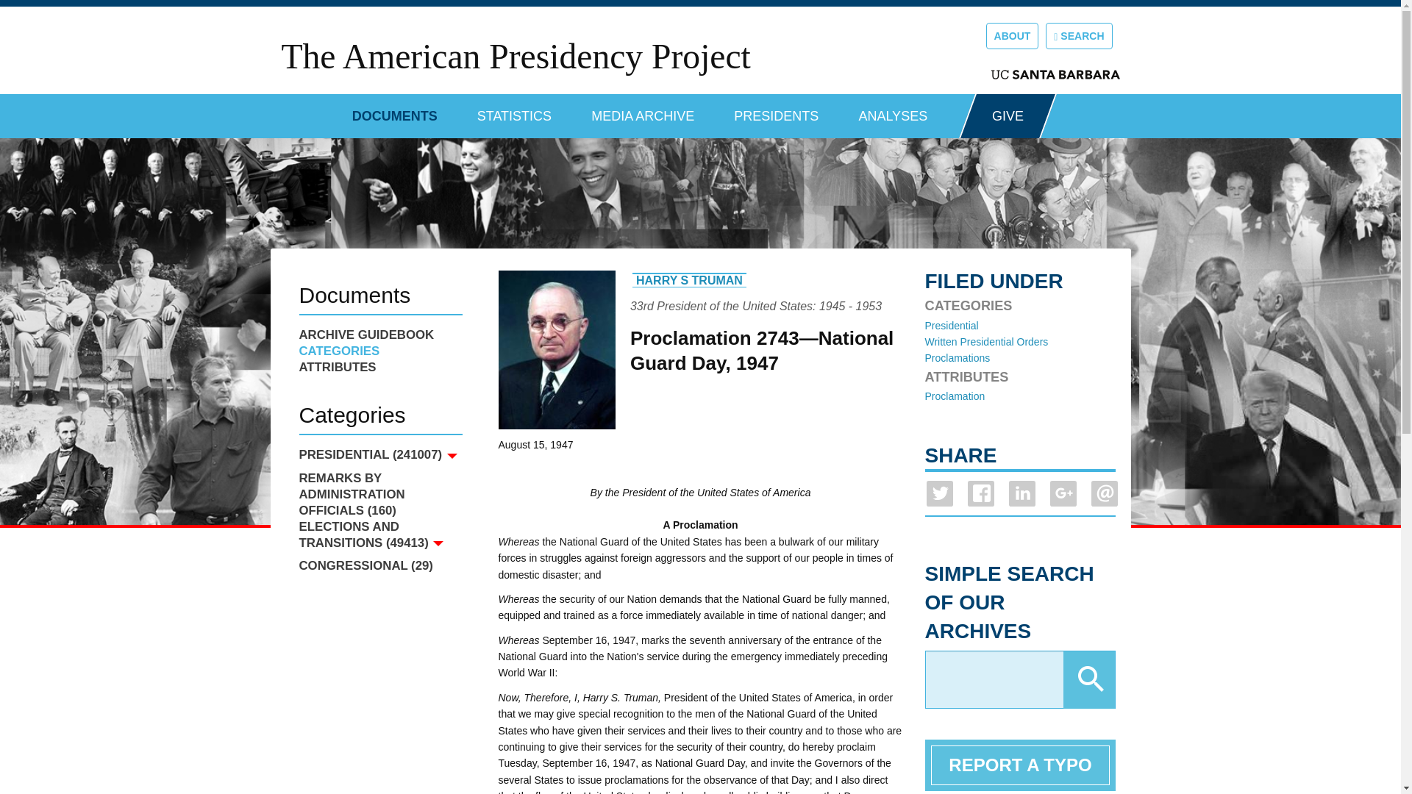  I want to click on ANALYSES, so click(893, 110).